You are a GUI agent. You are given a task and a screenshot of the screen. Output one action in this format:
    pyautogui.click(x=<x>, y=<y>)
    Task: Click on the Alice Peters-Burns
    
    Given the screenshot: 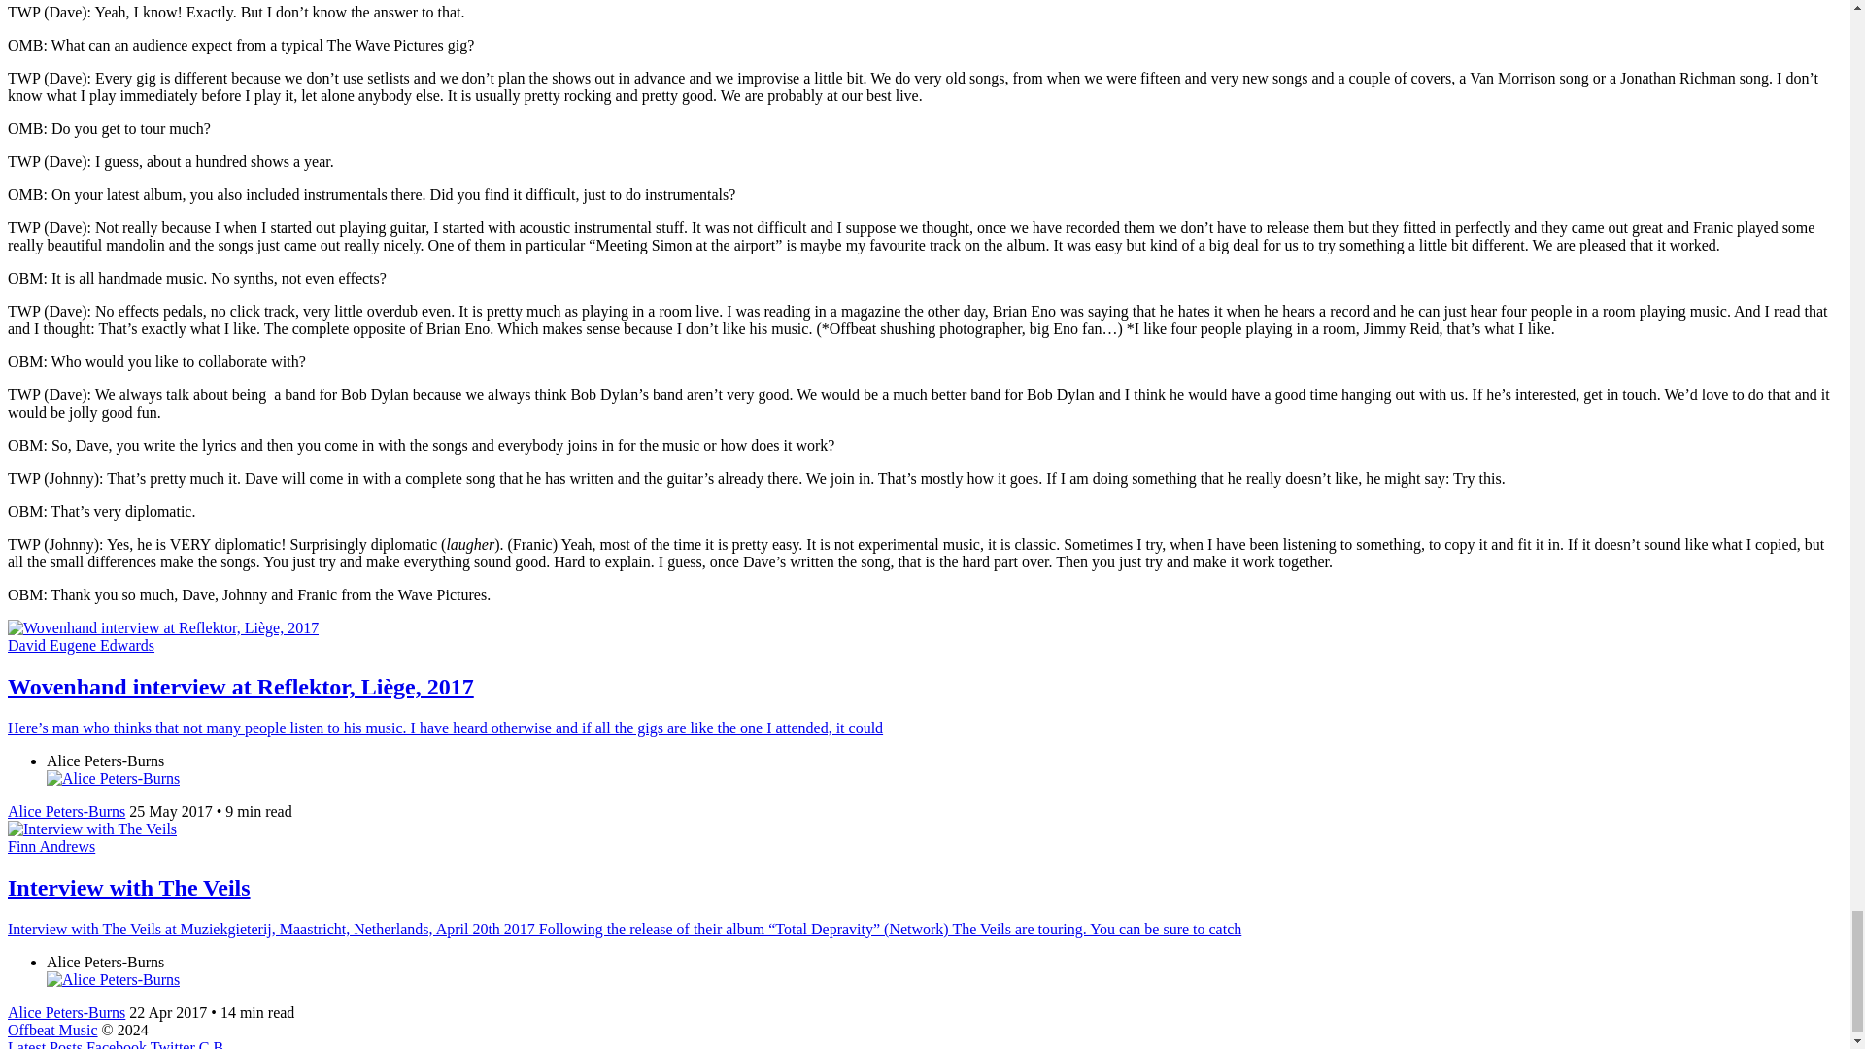 What is the action you would take?
    pyautogui.click(x=66, y=811)
    